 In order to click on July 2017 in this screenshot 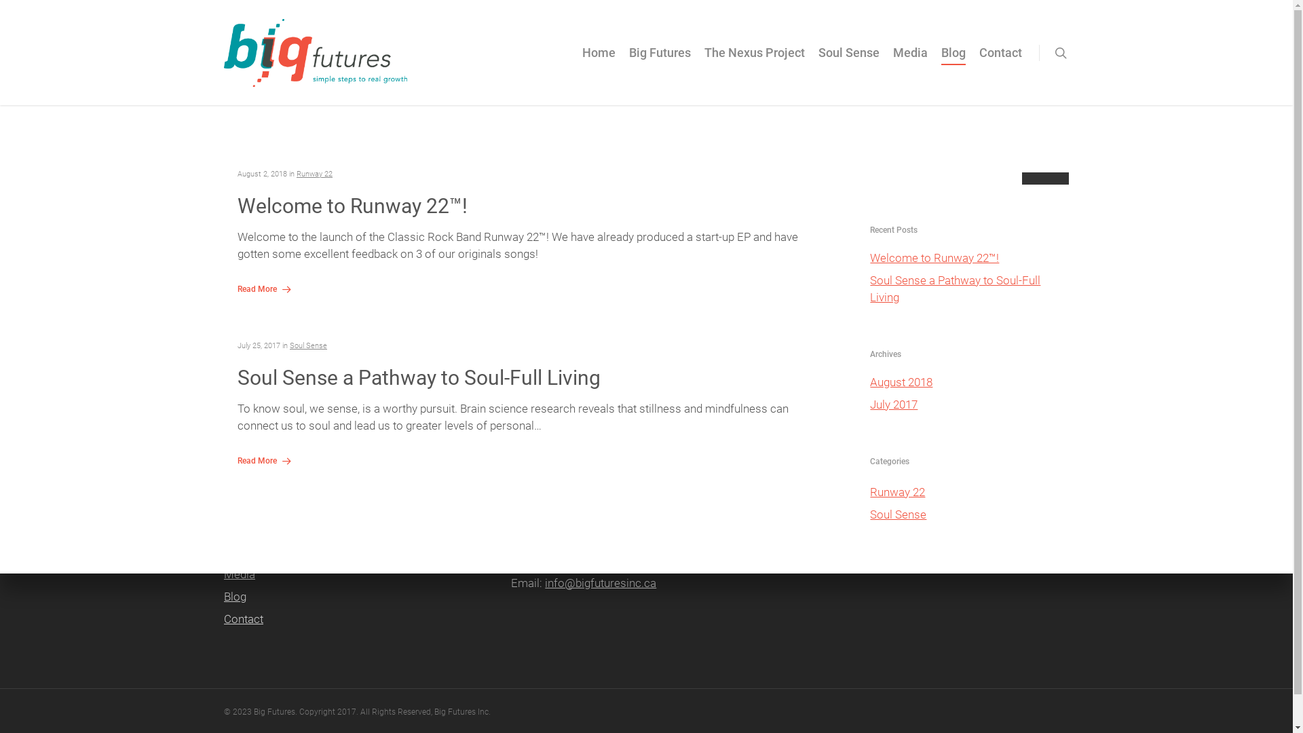, I will do `click(969, 405)`.